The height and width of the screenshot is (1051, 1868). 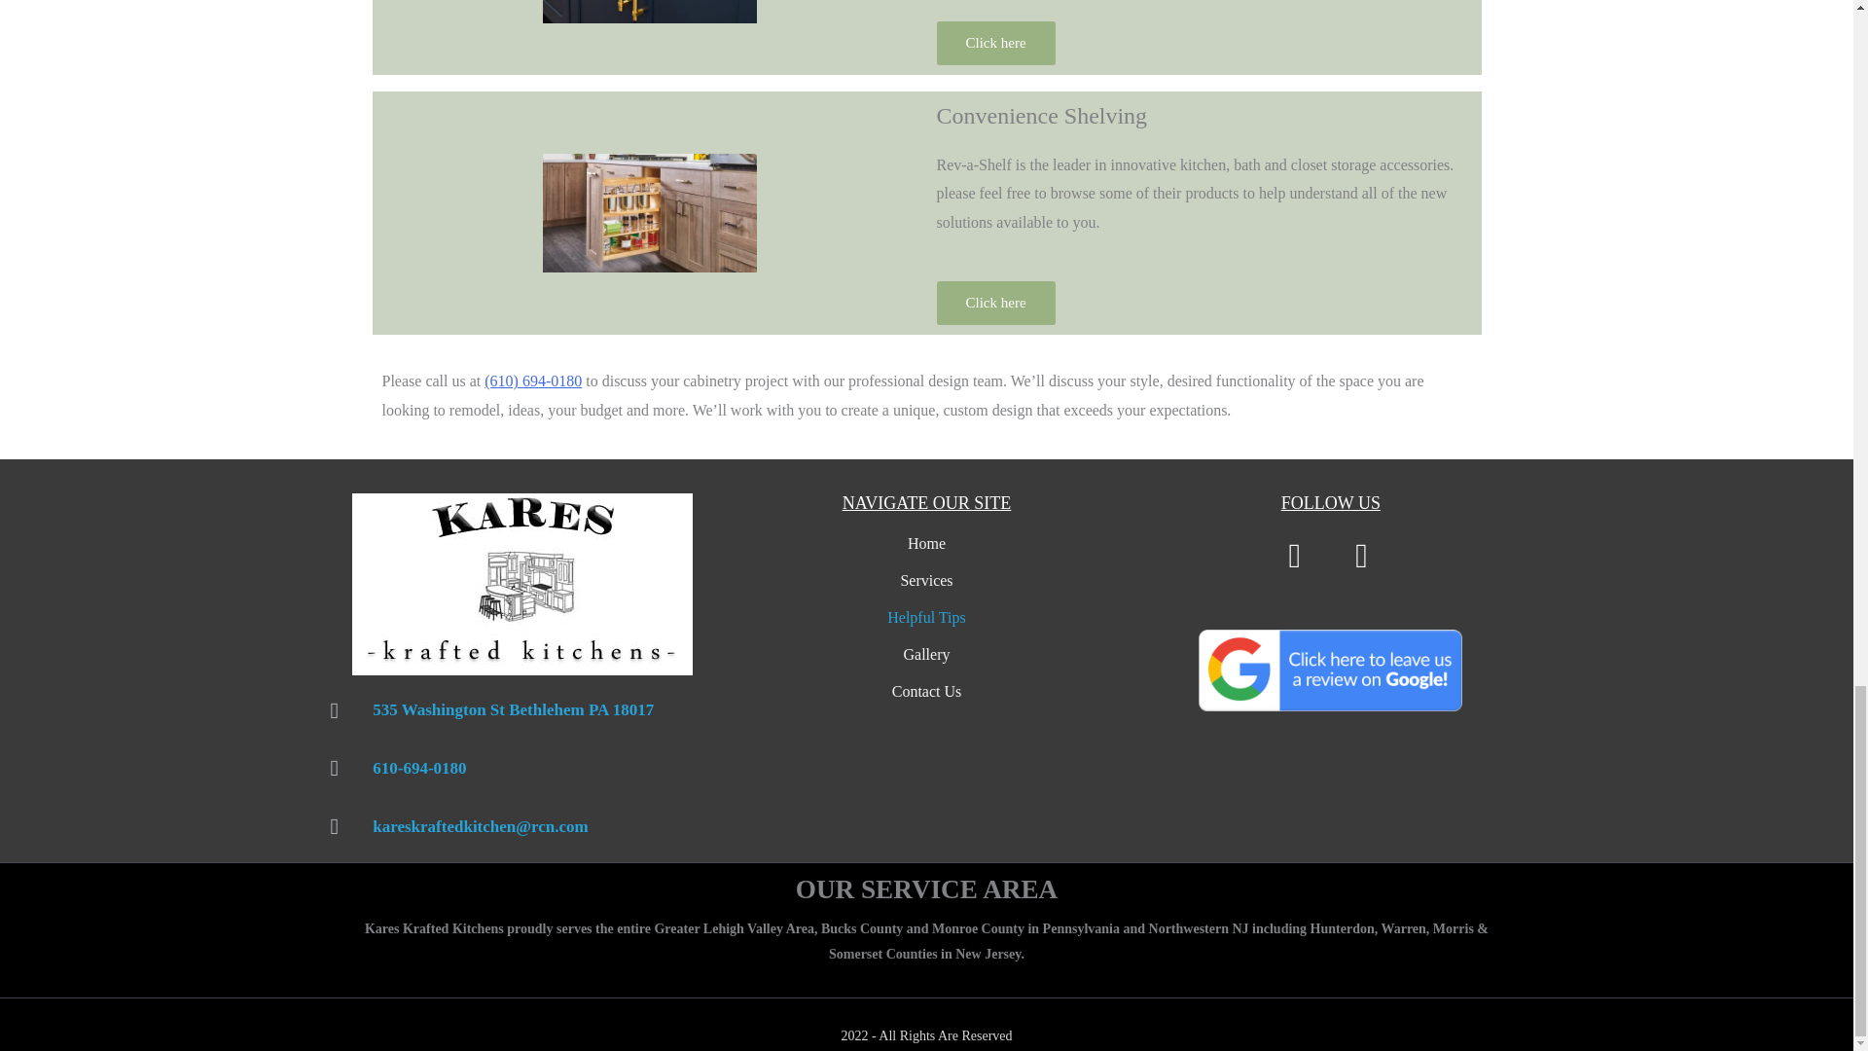 What do you see at coordinates (522, 769) in the screenshot?
I see `610-694-0180` at bounding box center [522, 769].